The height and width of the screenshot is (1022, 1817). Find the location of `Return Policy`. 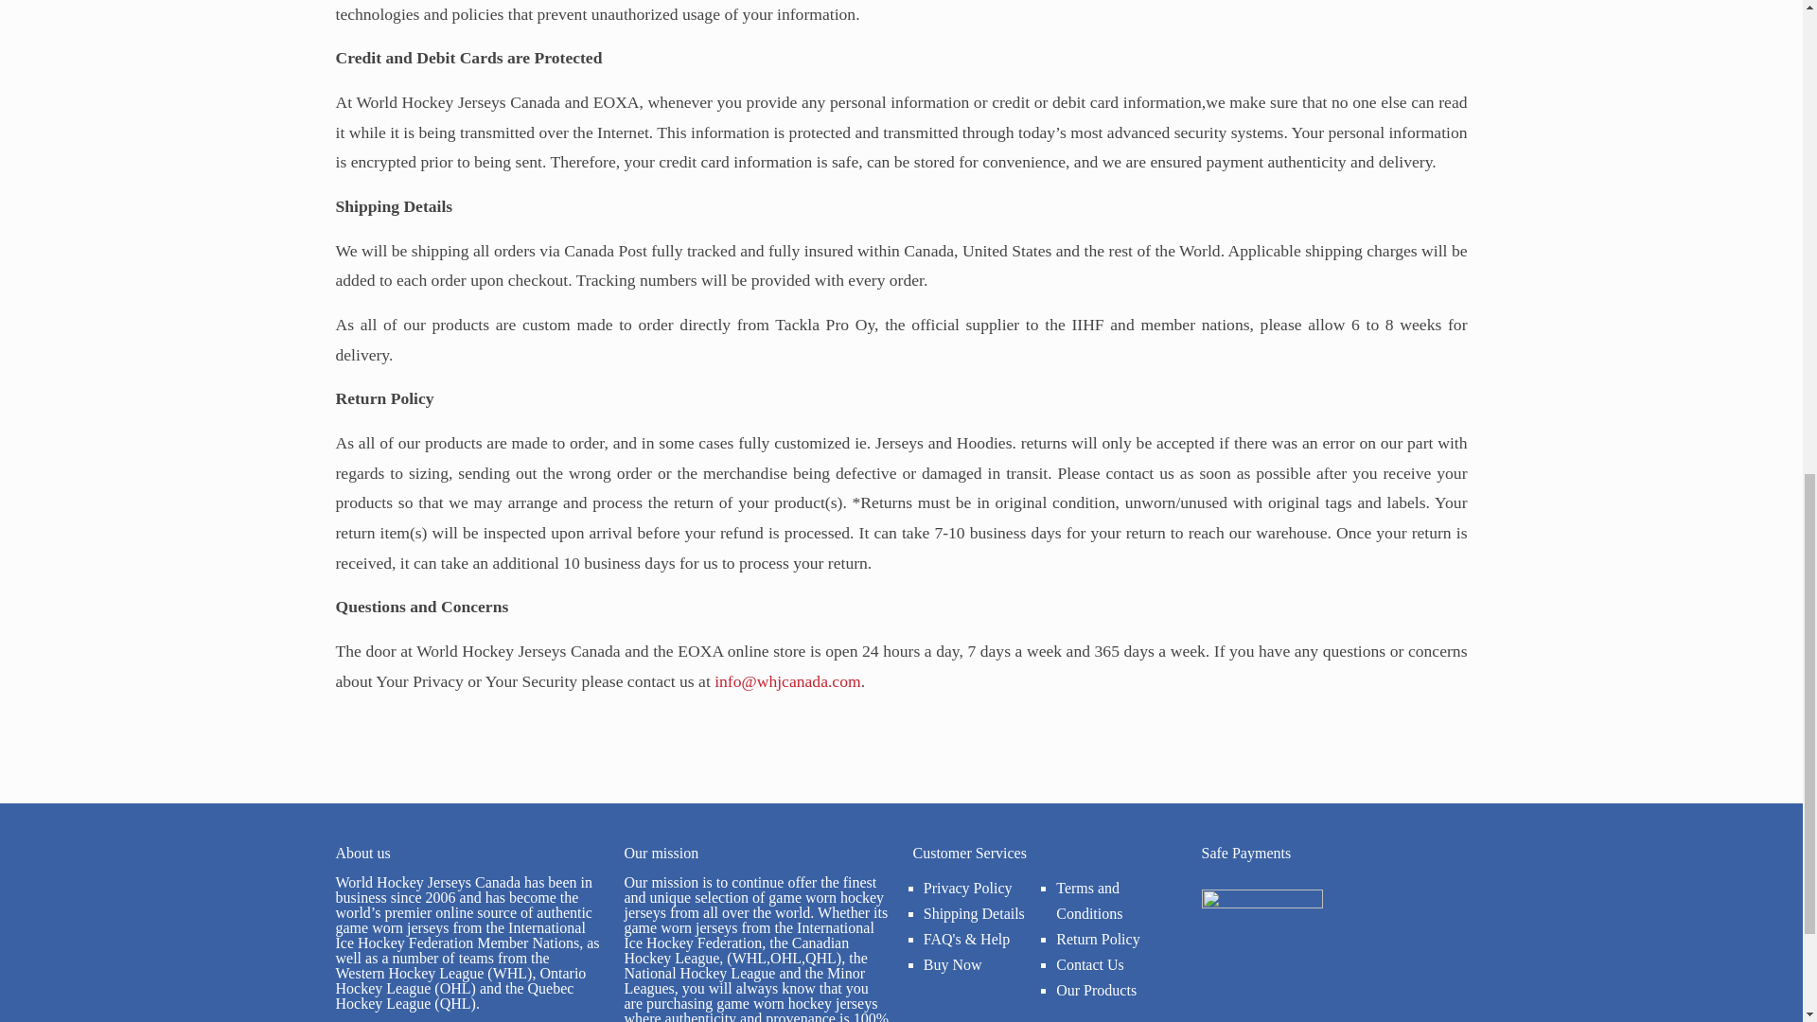

Return Policy is located at coordinates (1097, 939).